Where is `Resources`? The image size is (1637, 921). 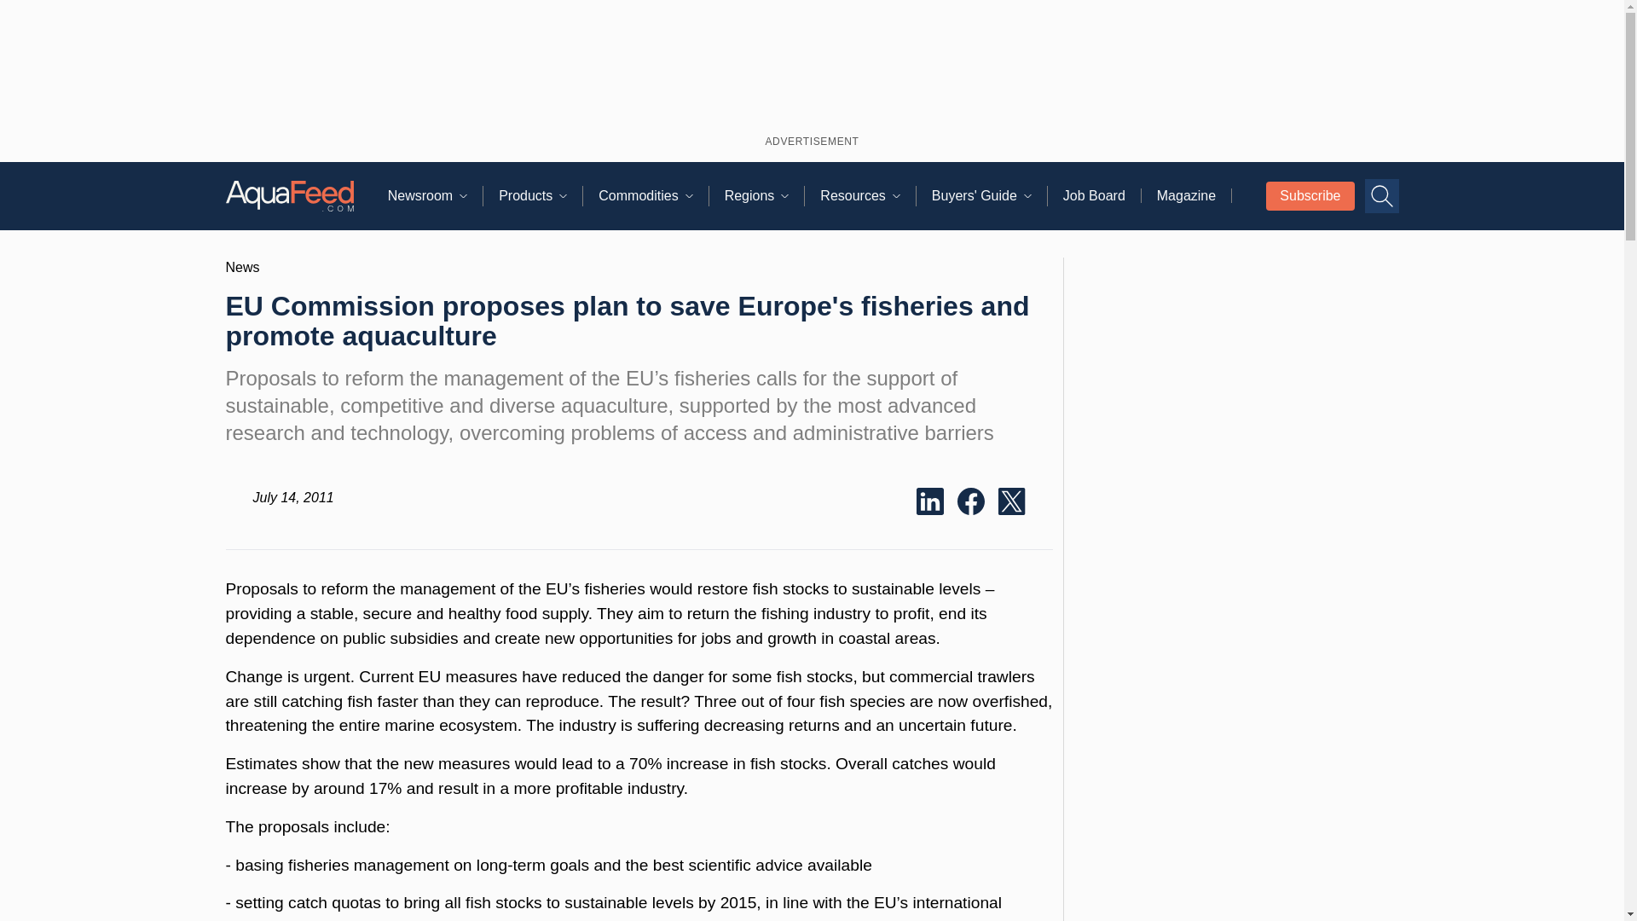
Resources is located at coordinates (867, 196).